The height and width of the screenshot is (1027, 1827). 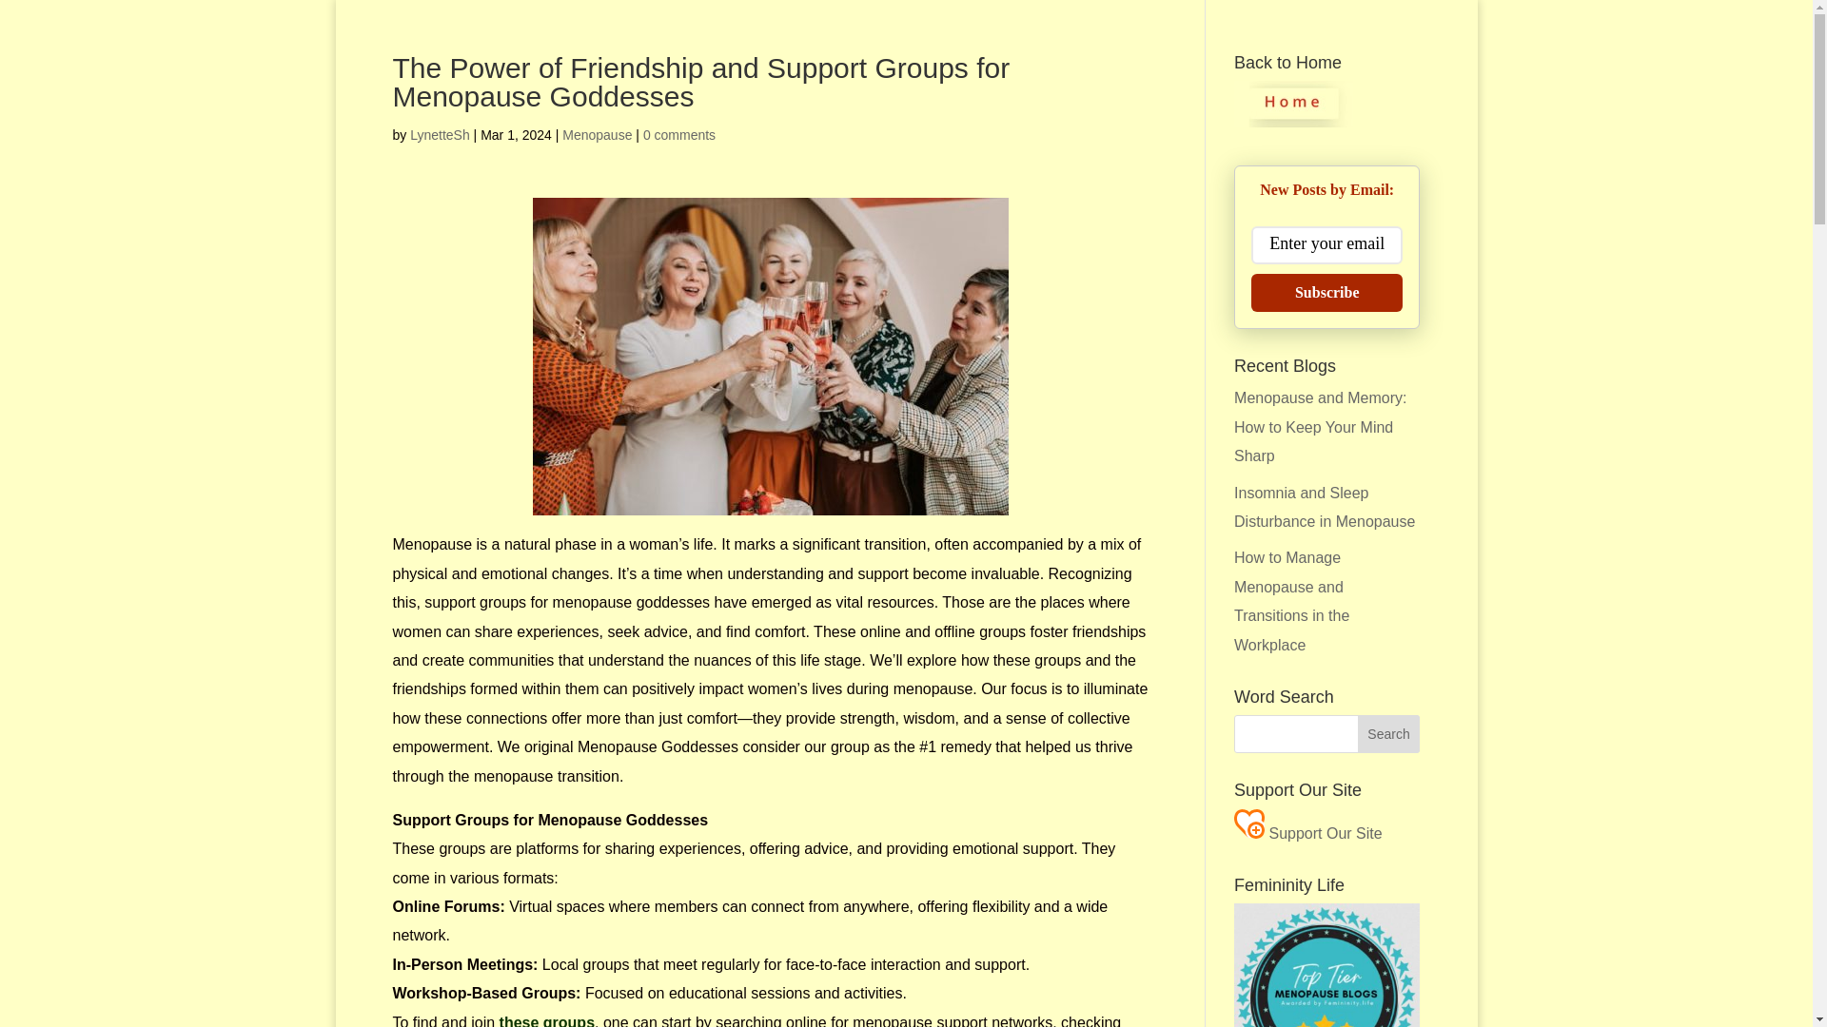 I want to click on Posts by LynetteSh, so click(x=440, y=135).